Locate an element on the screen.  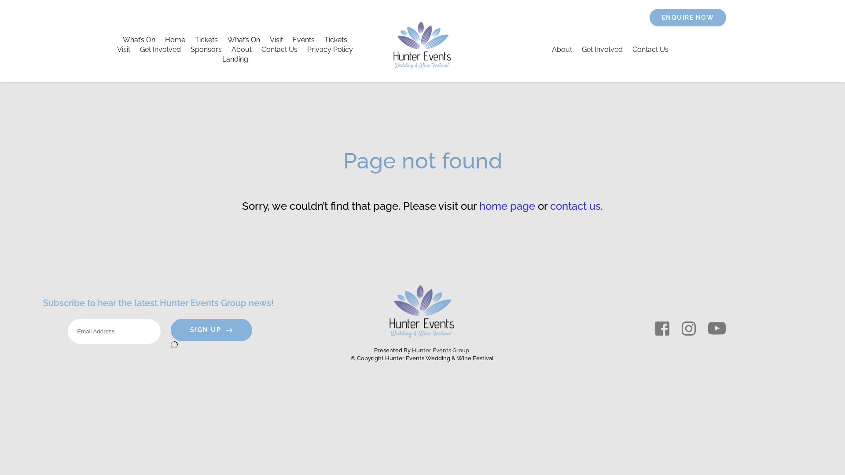
home page is located at coordinates (507, 206).